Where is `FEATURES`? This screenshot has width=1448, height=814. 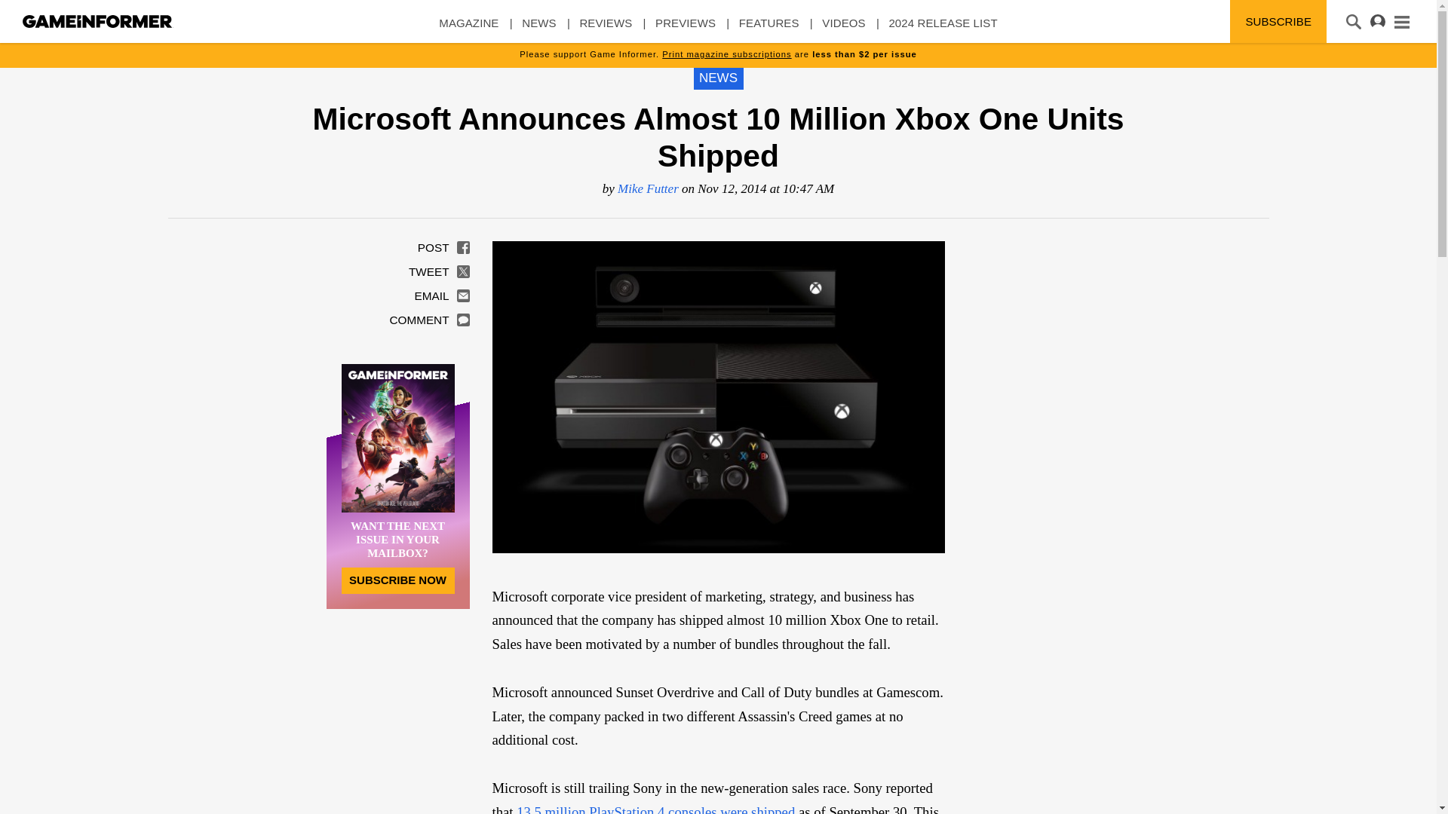 FEATURES is located at coordinates (768, 29).